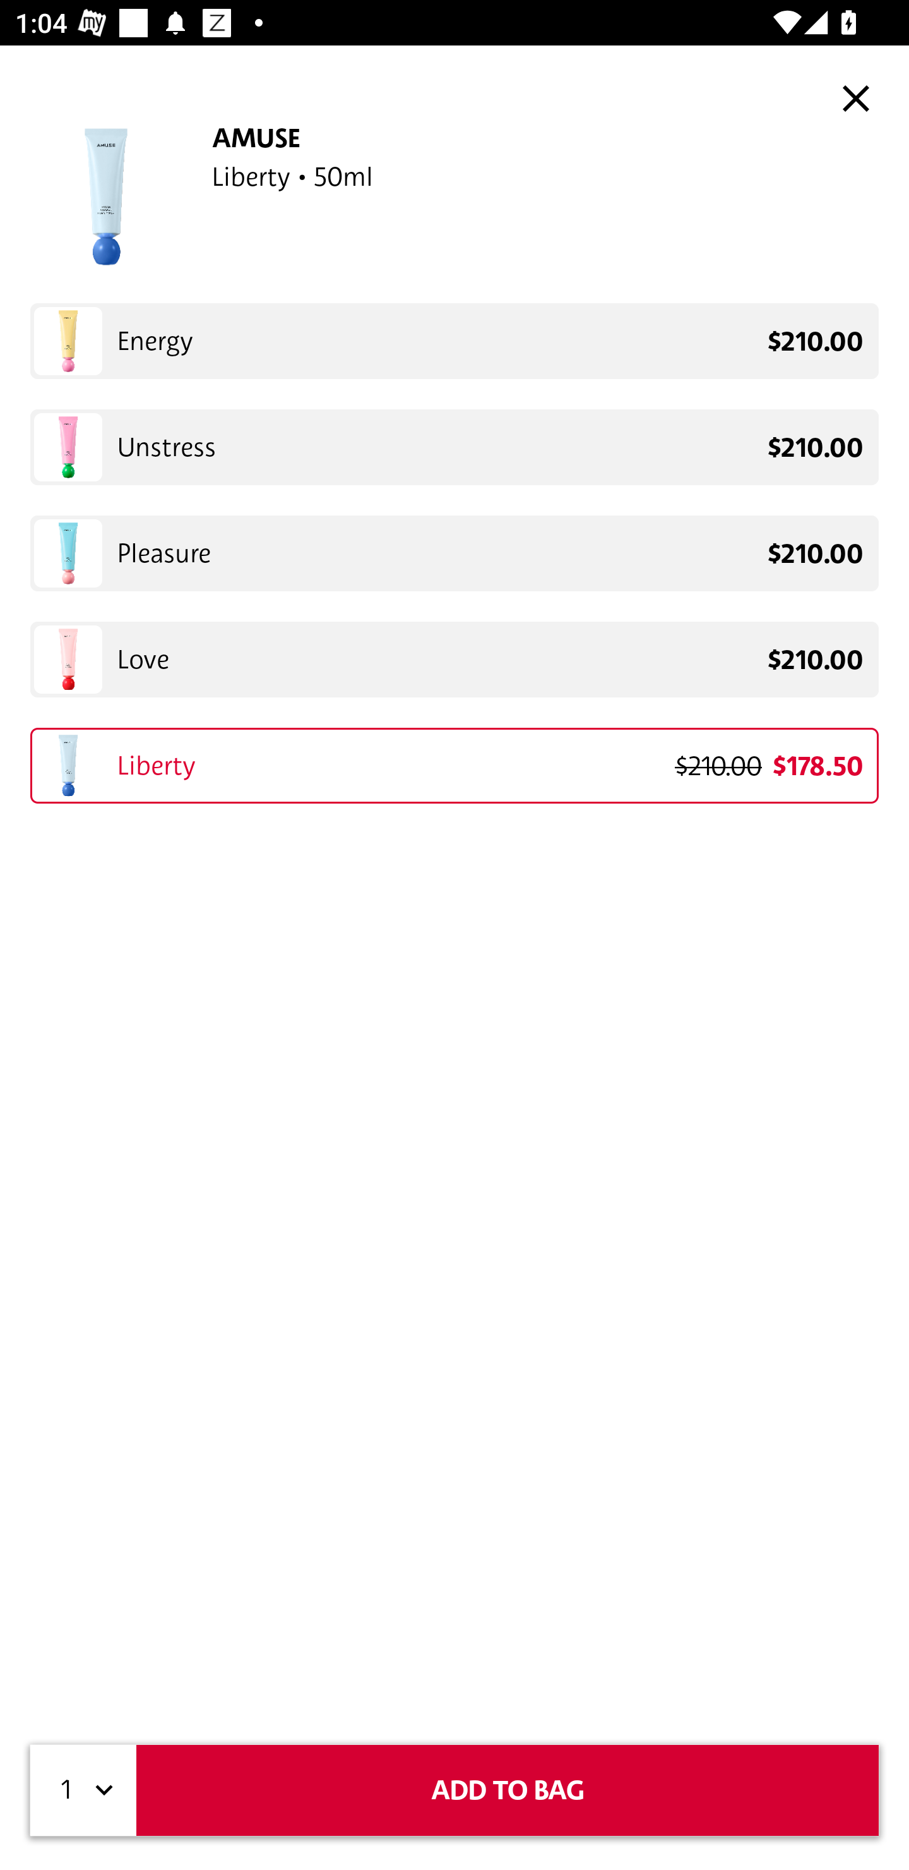 Image resolution: width=909 pixels, height=1870 pixels. What do you see at coordinates (508, 1790) in the screenshot?
I see `ADD TO BAG` at bounding box center [508, 1790].